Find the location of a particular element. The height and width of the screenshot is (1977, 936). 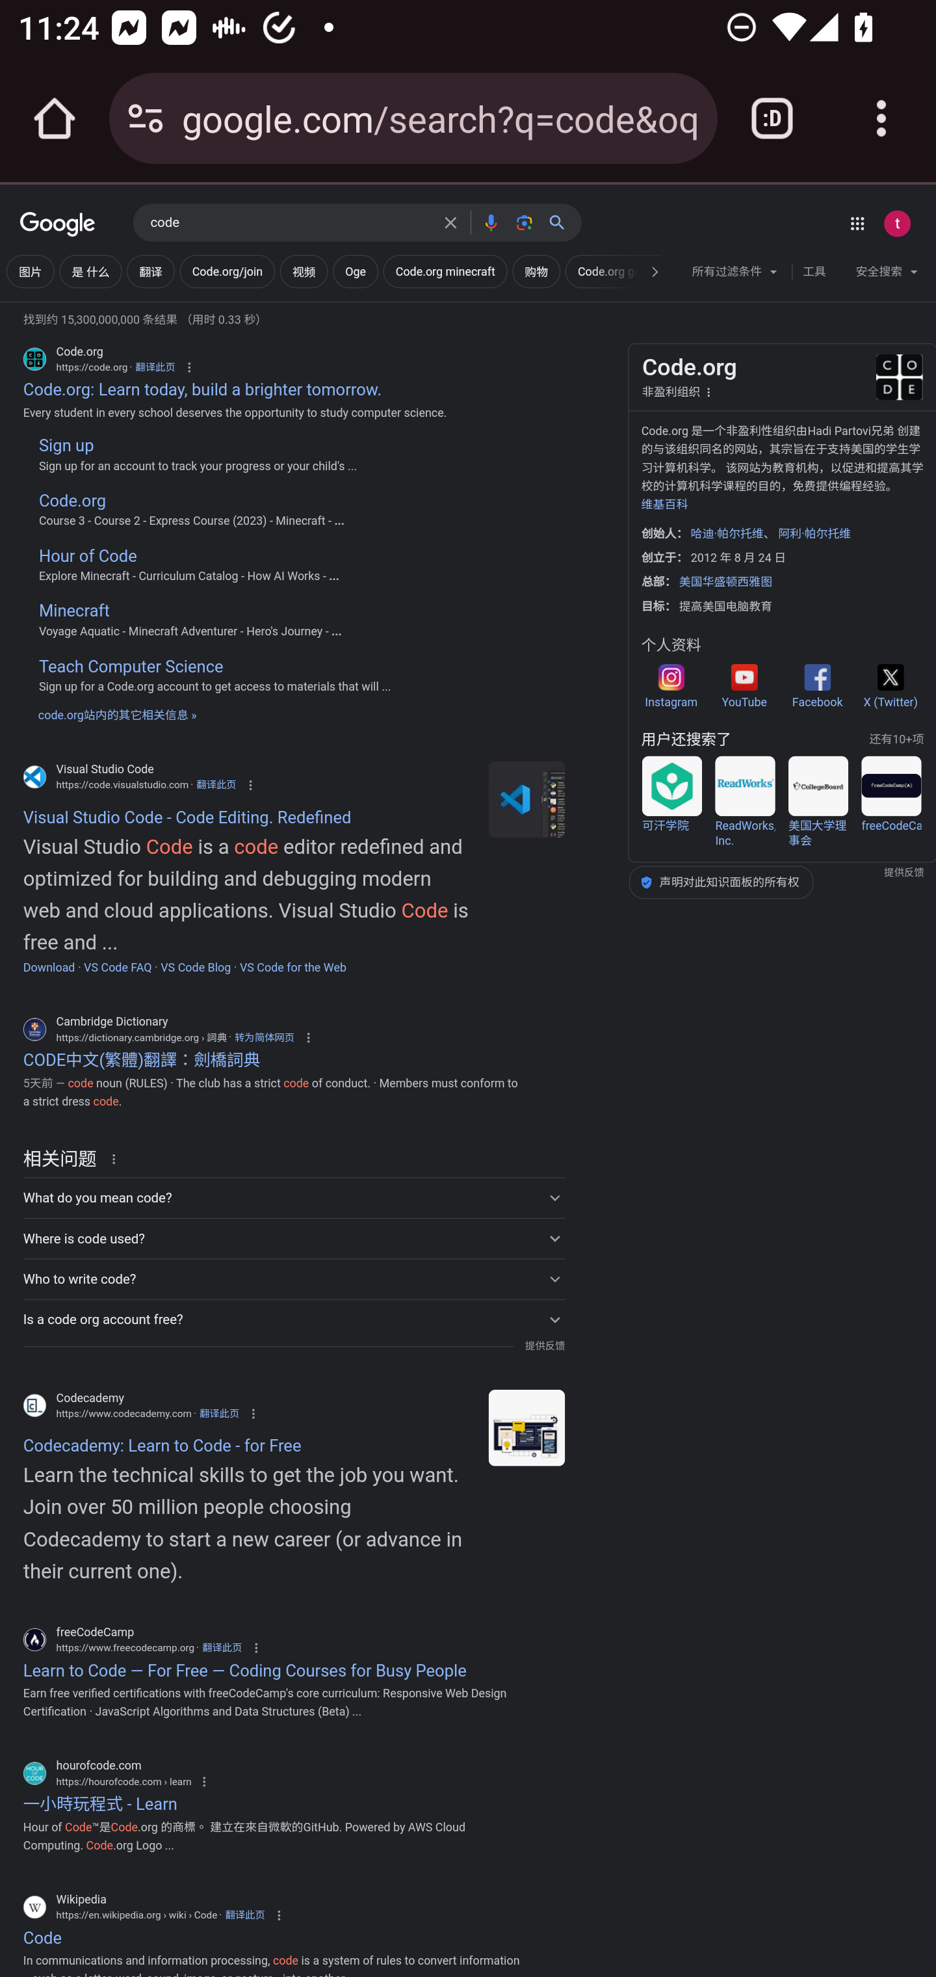

图片 is located at coordinates (30, 272).